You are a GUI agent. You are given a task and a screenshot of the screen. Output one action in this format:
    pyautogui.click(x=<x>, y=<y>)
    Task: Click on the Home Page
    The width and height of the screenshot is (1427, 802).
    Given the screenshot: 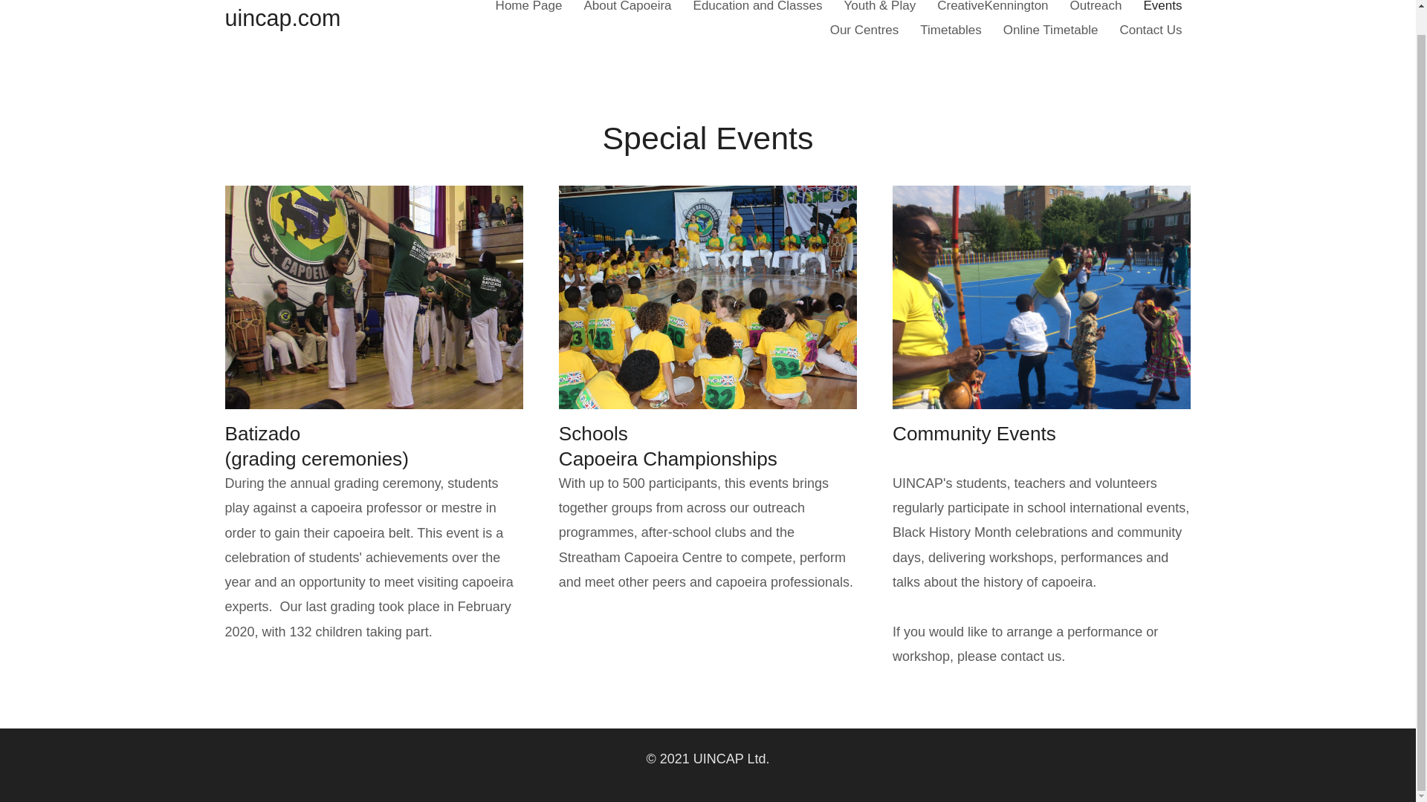 What is the action you would take?
    pyautogui.click(x=529, y=9)
    